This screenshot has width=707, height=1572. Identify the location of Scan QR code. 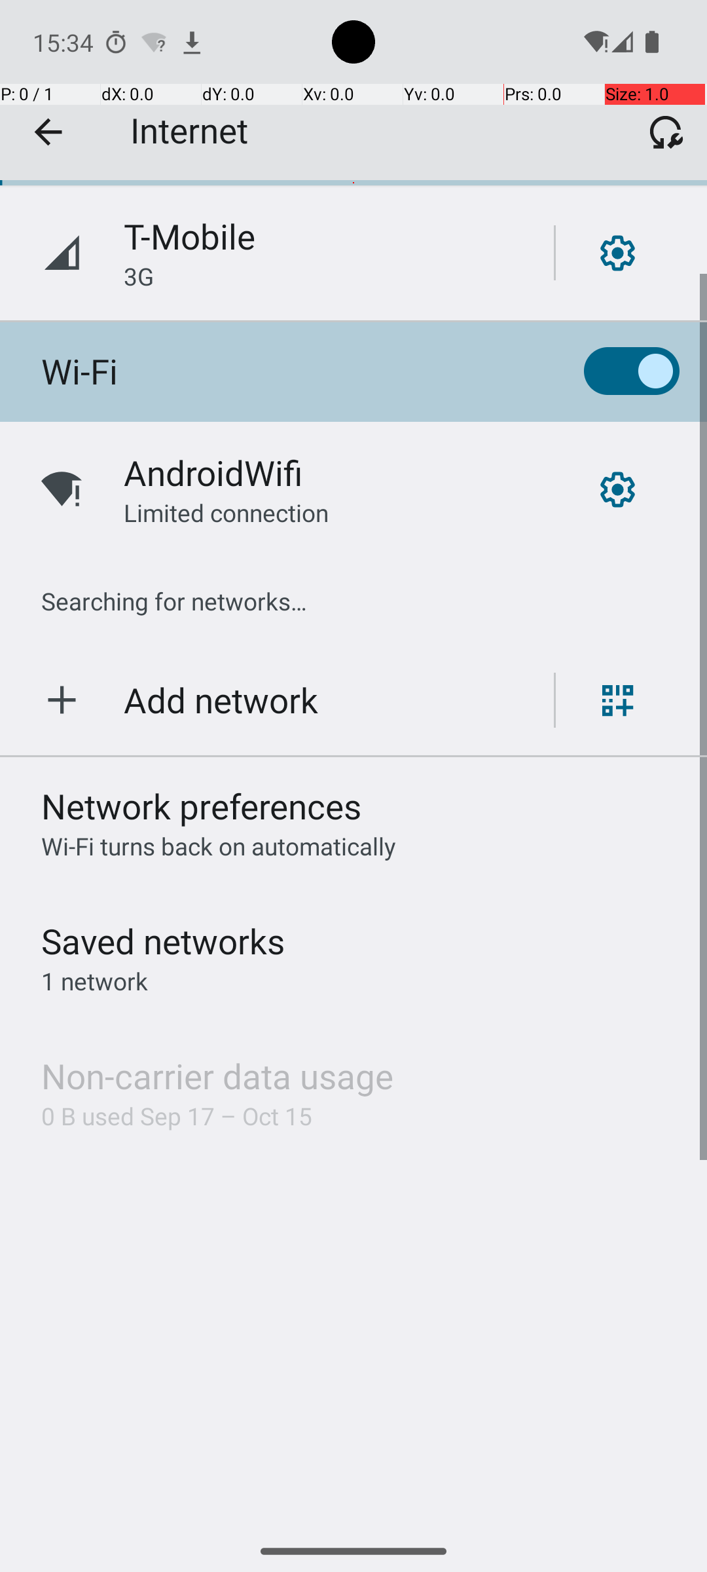
(618, 700).